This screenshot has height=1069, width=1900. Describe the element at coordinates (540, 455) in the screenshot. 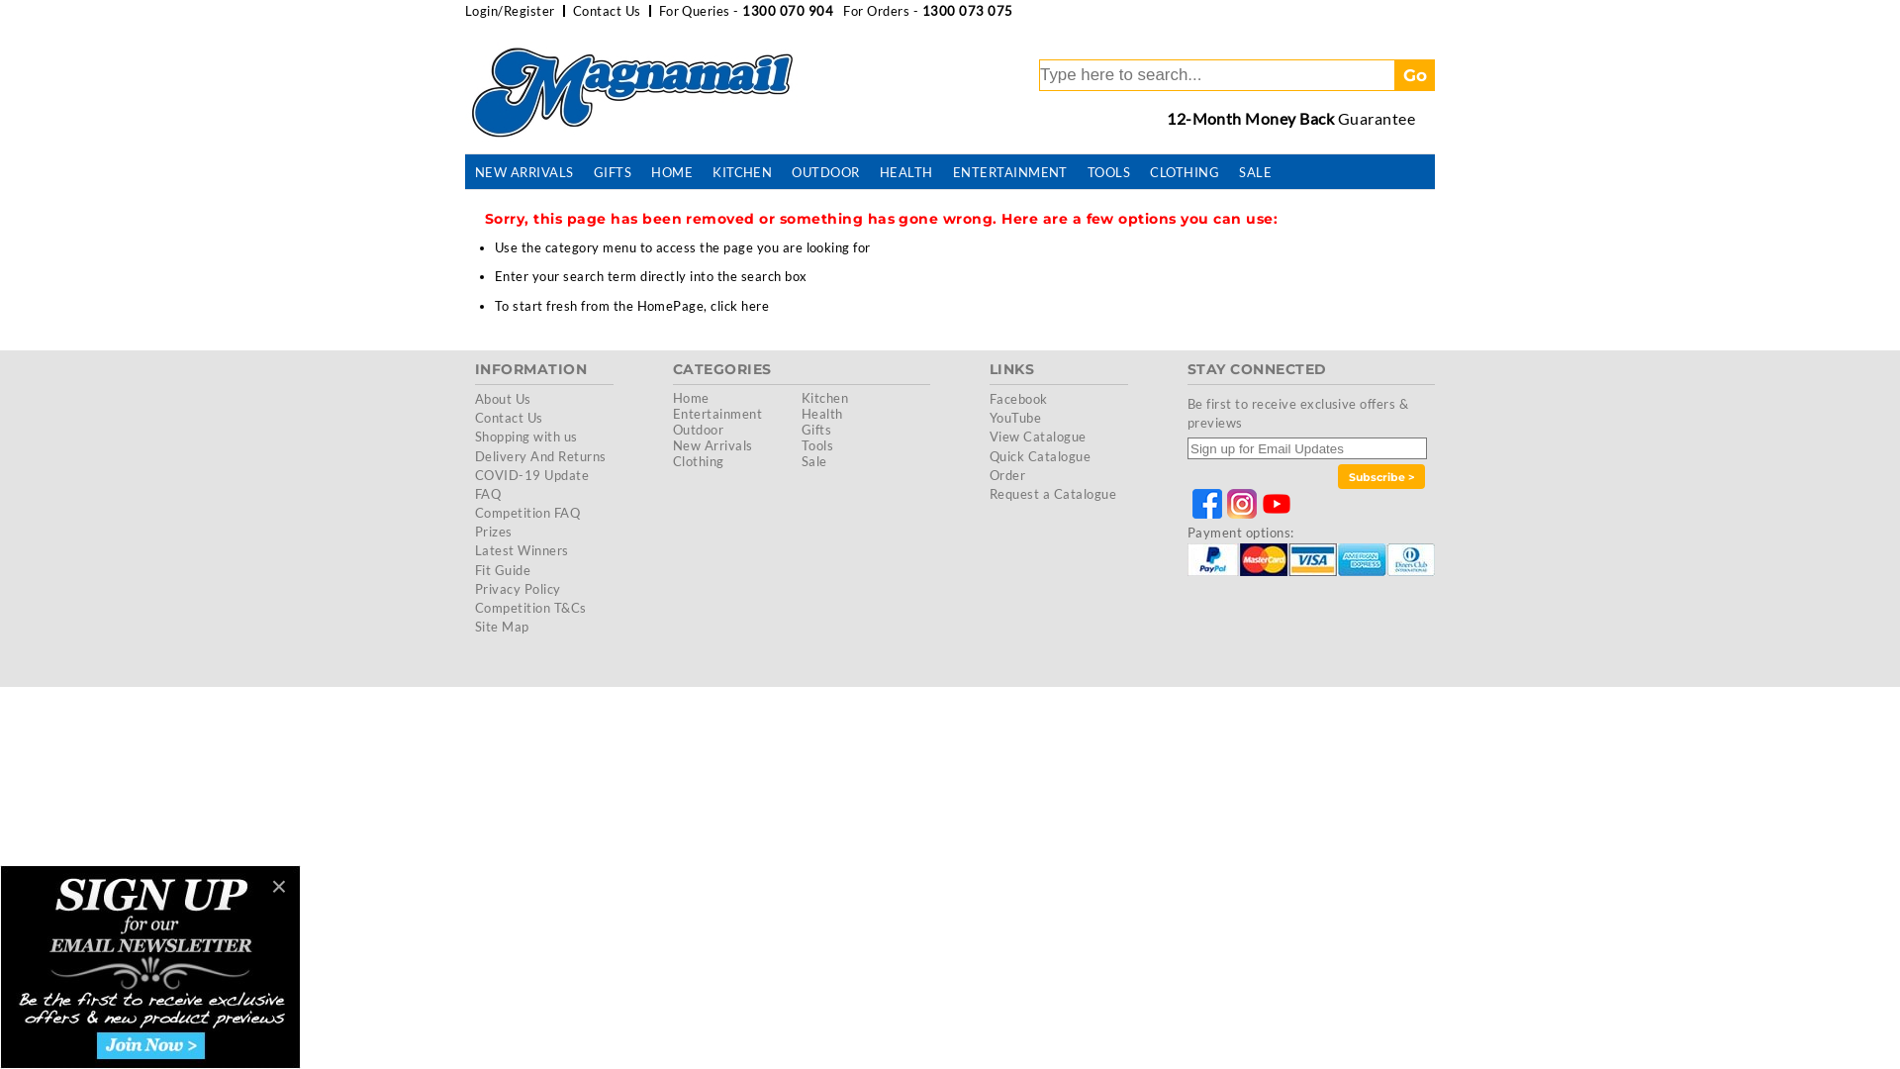

I see `Delivery And Returns` at that location.